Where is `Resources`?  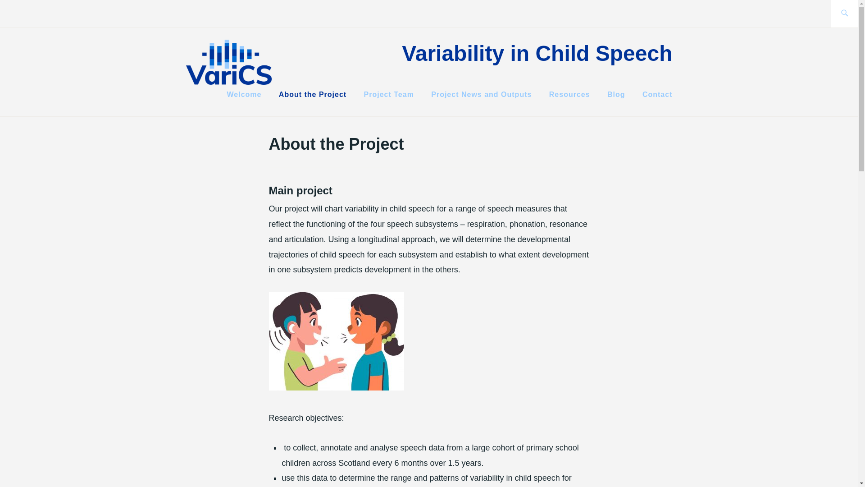 Resources is located at coordinates (569, 95).